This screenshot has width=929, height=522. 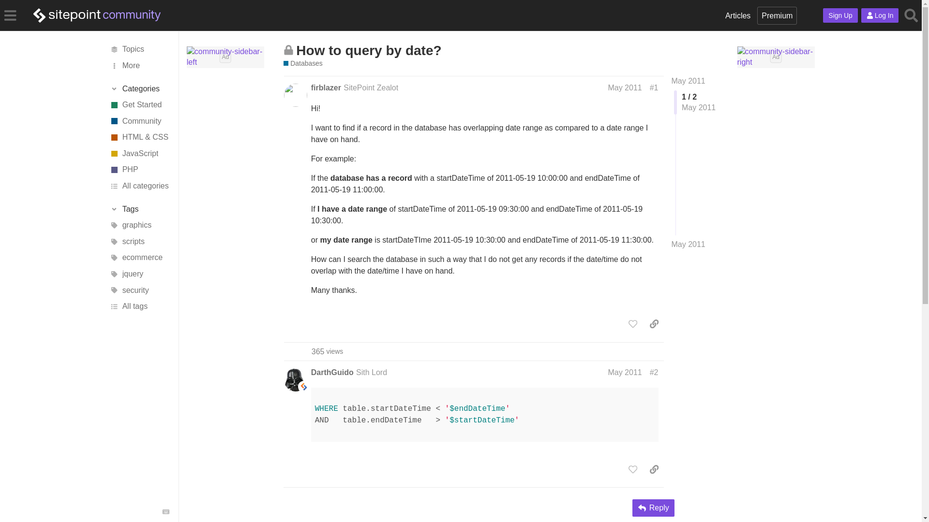 I want to click on Articles, so click(x=737, y=15).